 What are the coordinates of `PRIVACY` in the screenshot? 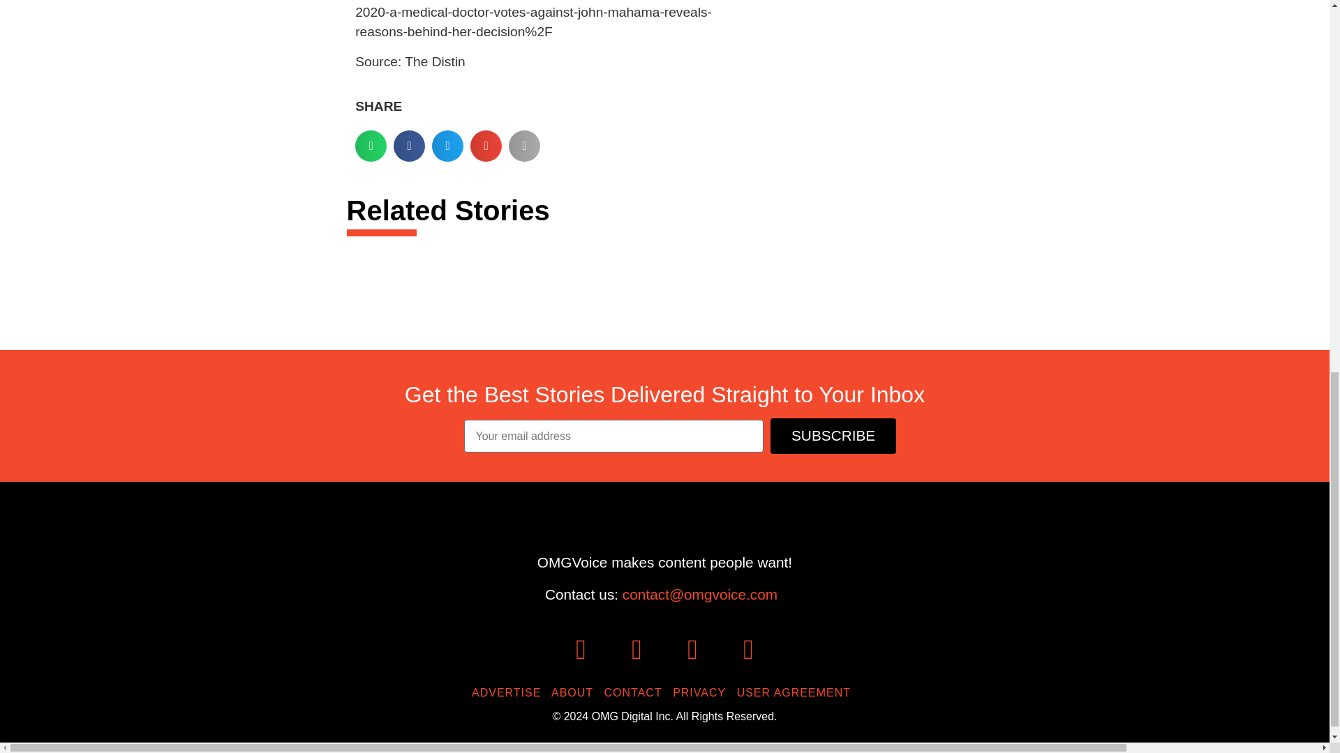 It's located at (702, 692).